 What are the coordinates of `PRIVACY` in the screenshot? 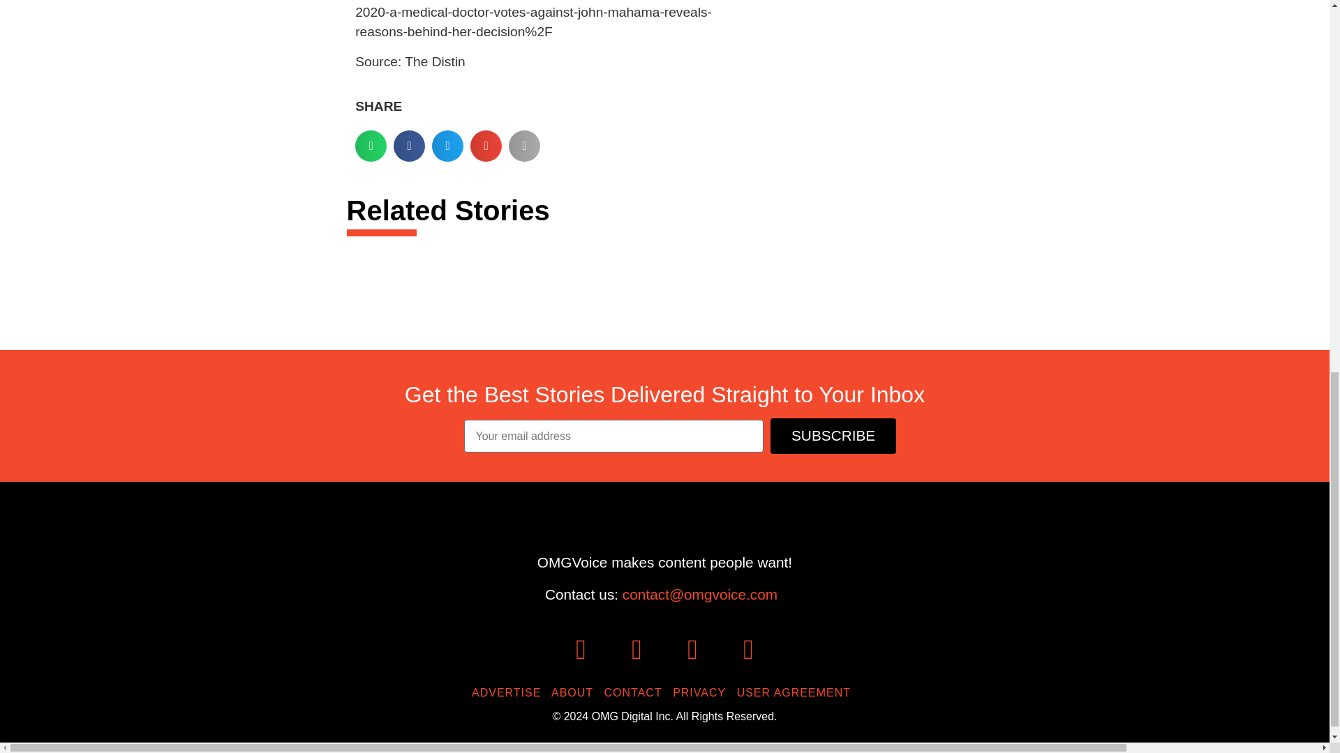 It's located at (702, 692).